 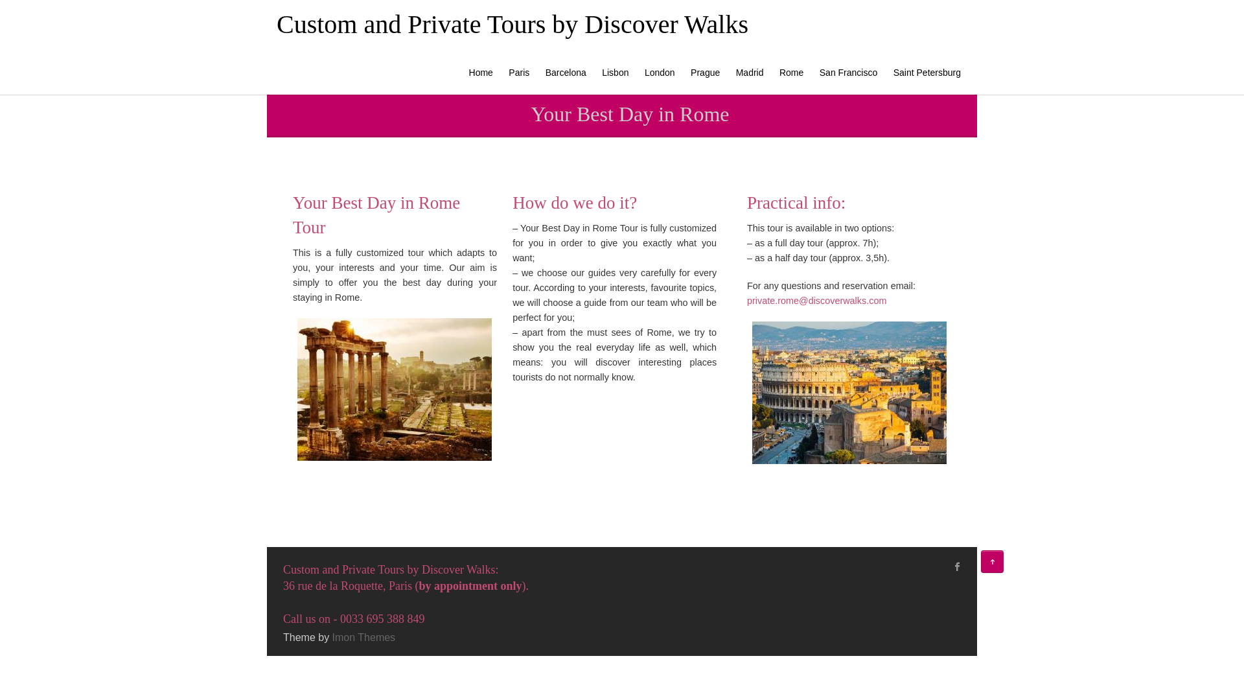 I want to click on facebook, so click(x=958, y=566).